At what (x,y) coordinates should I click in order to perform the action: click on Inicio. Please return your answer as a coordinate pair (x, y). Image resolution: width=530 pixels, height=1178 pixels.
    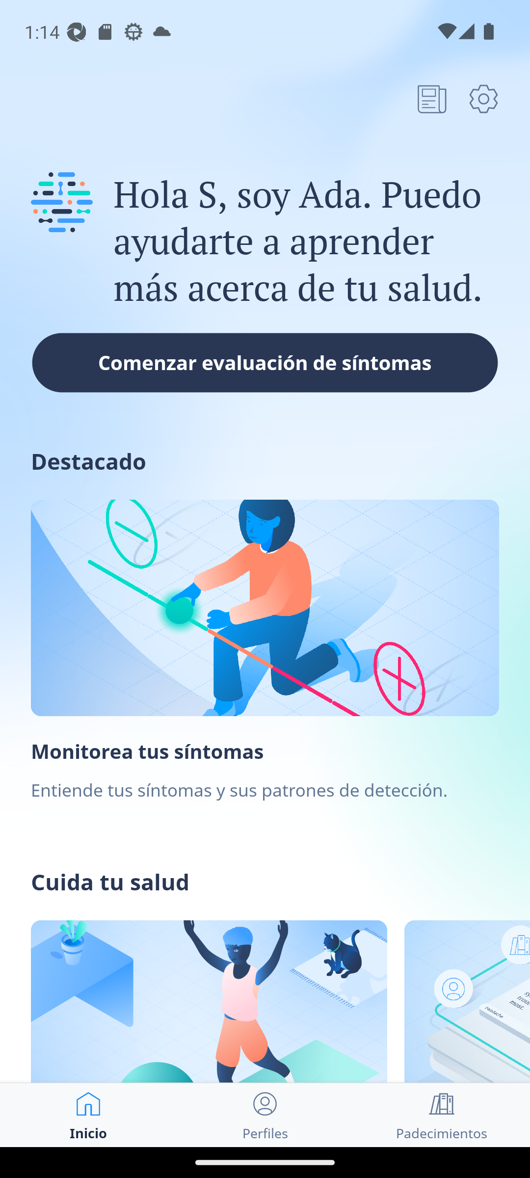
    Looking at the image, I should click on (88, 1115).